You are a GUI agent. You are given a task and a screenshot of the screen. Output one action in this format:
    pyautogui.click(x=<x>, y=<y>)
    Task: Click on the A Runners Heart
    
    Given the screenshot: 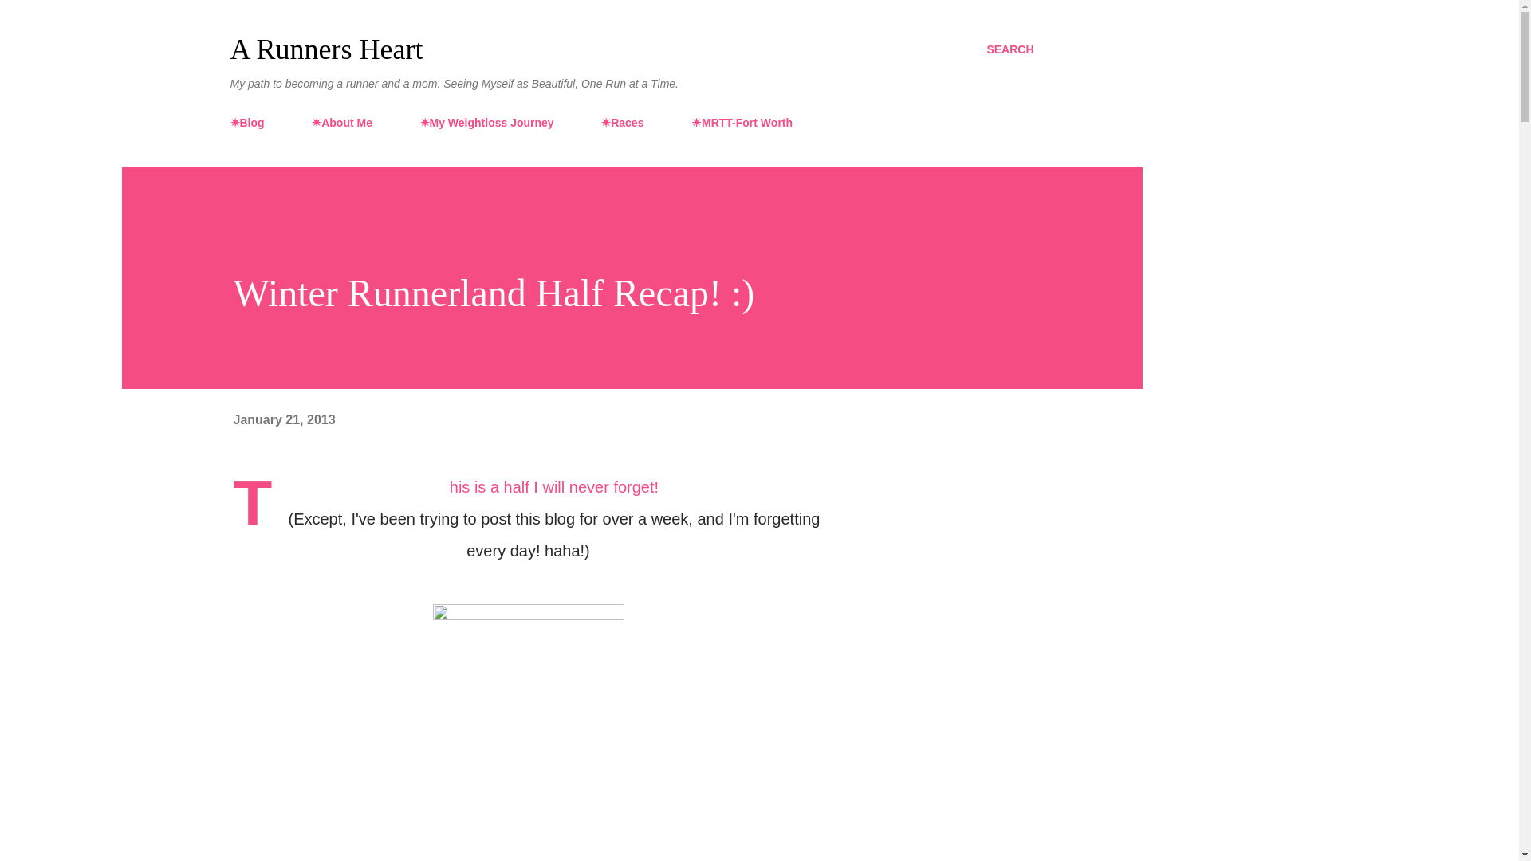 What is the action you would take?
    pyautogui.click(x=325, y=49)
    